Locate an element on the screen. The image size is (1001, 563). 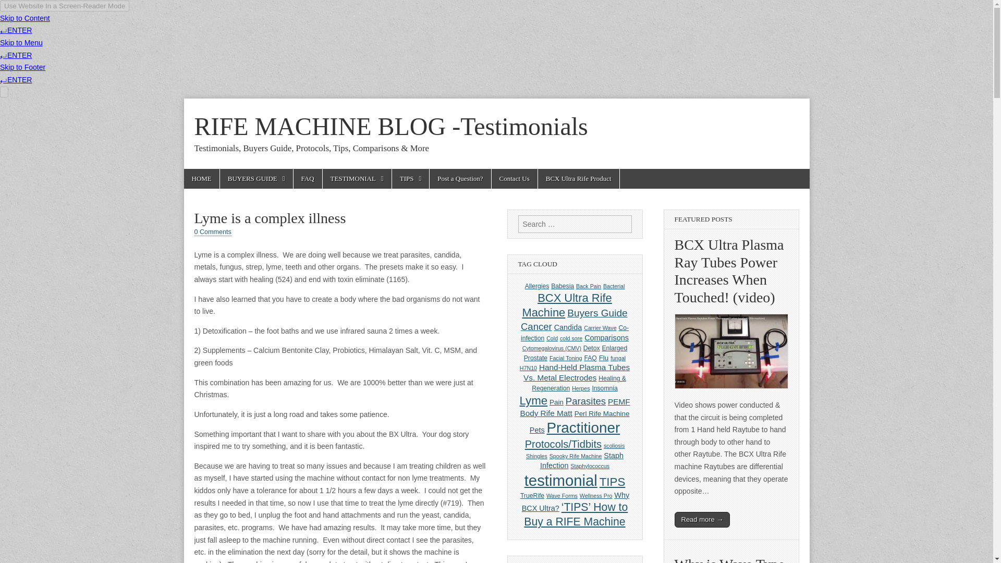
HOME is located at coordinates (201, 178).